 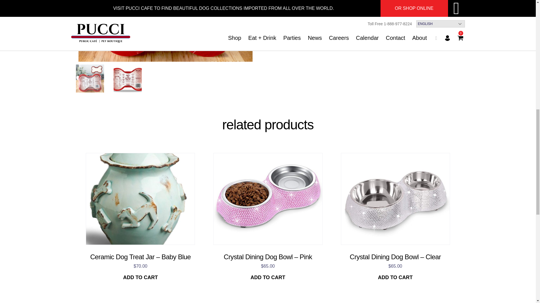 What do you see at coordinates (165, 31) in the screenshot?
I see `PUCCI Cafe Dog Birthday Cake Kit - Red Velvet` at bounding box center [165, 31].